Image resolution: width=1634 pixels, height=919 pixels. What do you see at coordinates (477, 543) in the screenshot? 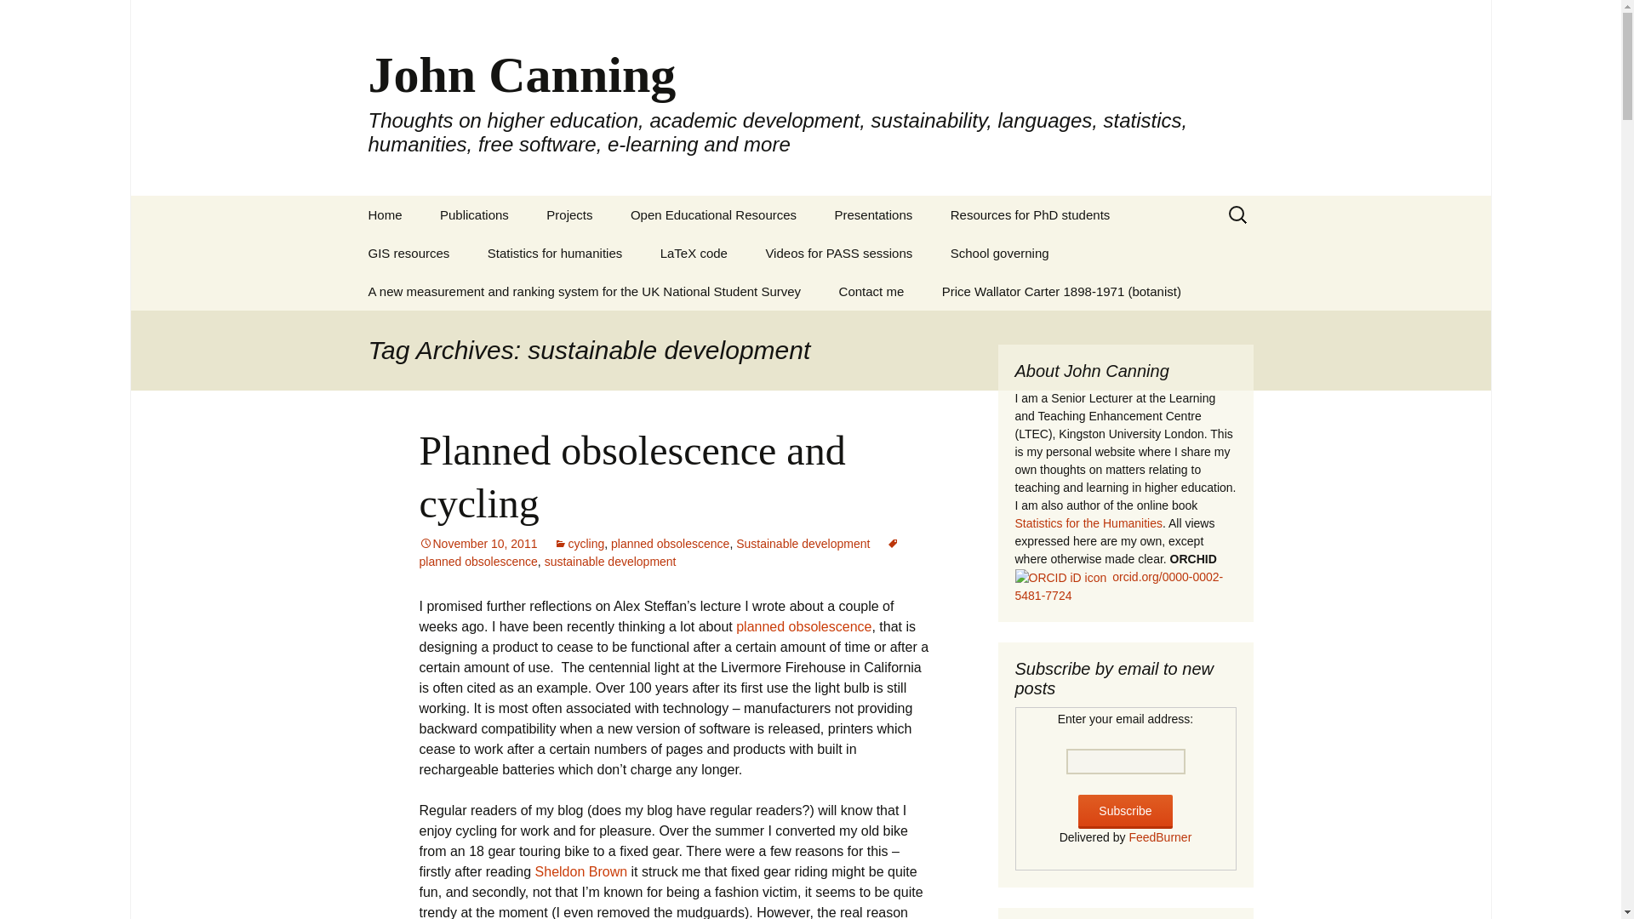
I see `November 10, 2011` at bounding box center [477, 543].